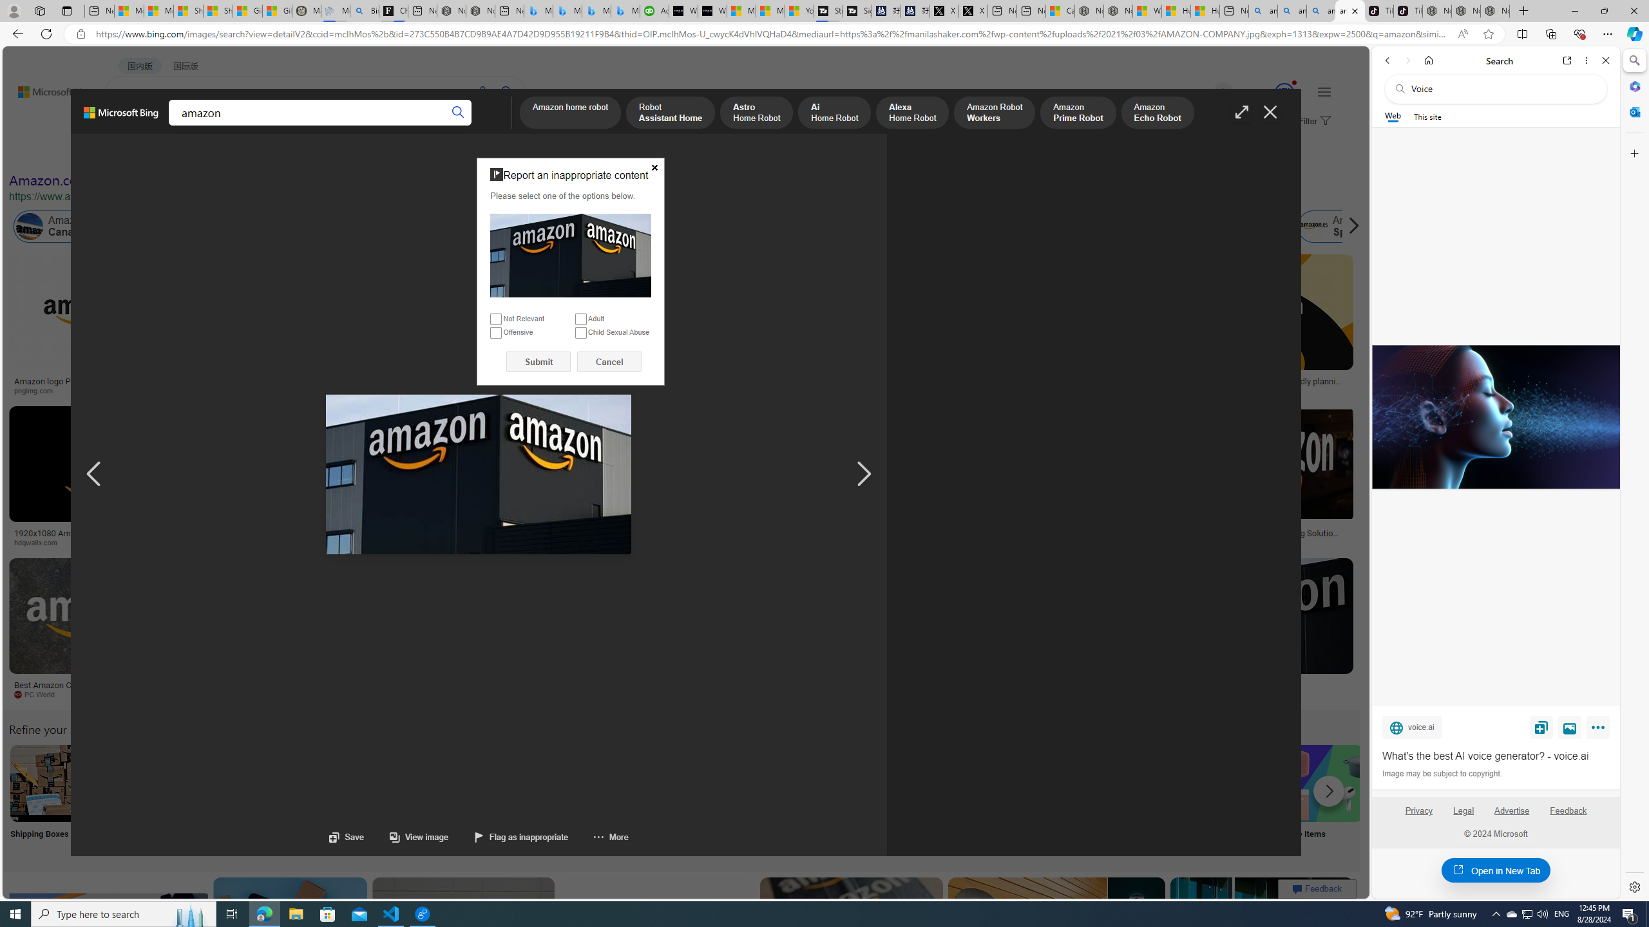 The height and width of the screenshot is (927, 1649). I want to click on manilashaker.com, so click(819, 695).